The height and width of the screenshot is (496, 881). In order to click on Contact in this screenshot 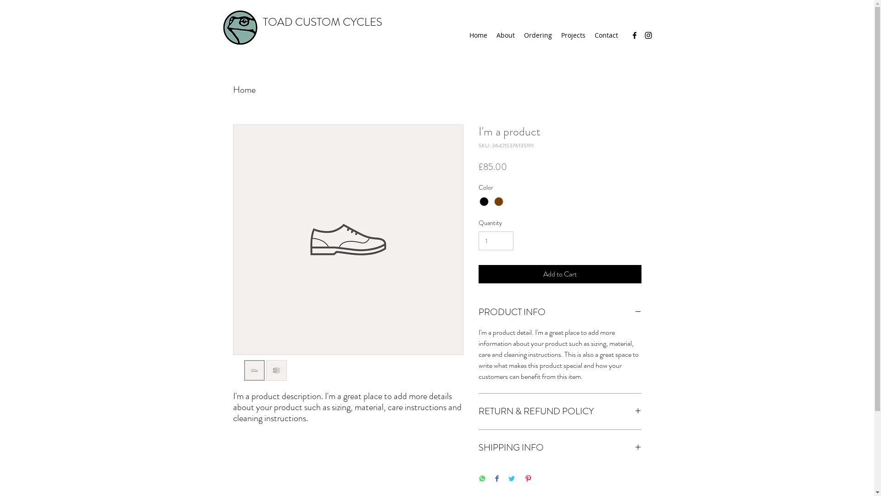, I will do `click(607, 35)`.